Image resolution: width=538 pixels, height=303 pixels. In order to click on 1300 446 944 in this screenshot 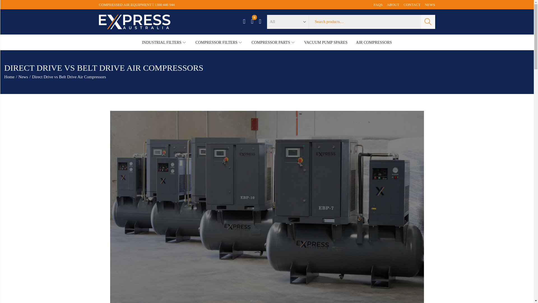, I will do `click(165, 4)`.